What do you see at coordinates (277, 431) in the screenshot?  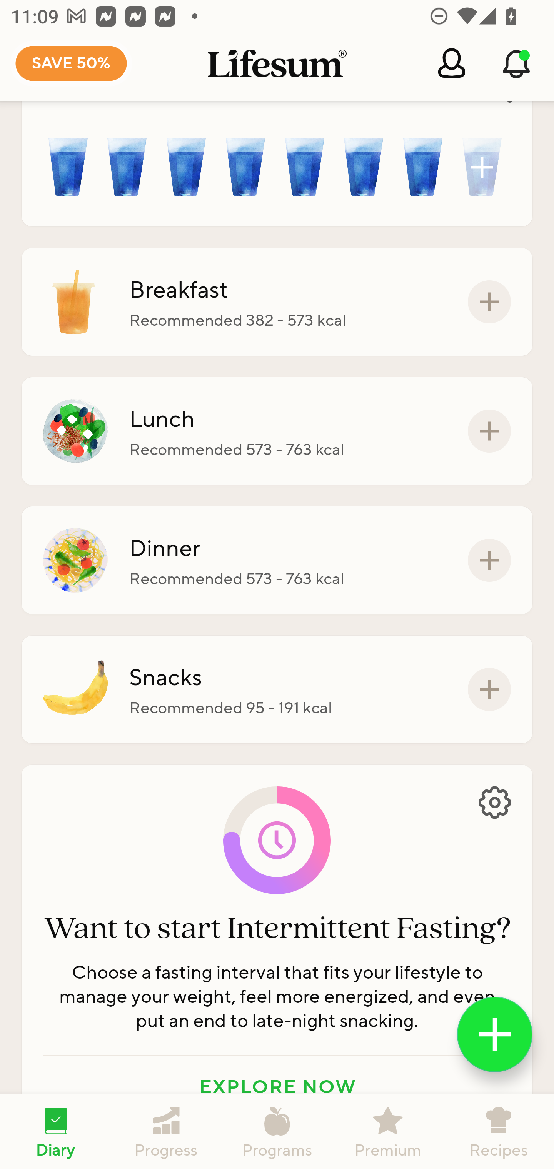 I see `Lunch Recommended 573 - 763 kcal` at bounding box center [277, 431].